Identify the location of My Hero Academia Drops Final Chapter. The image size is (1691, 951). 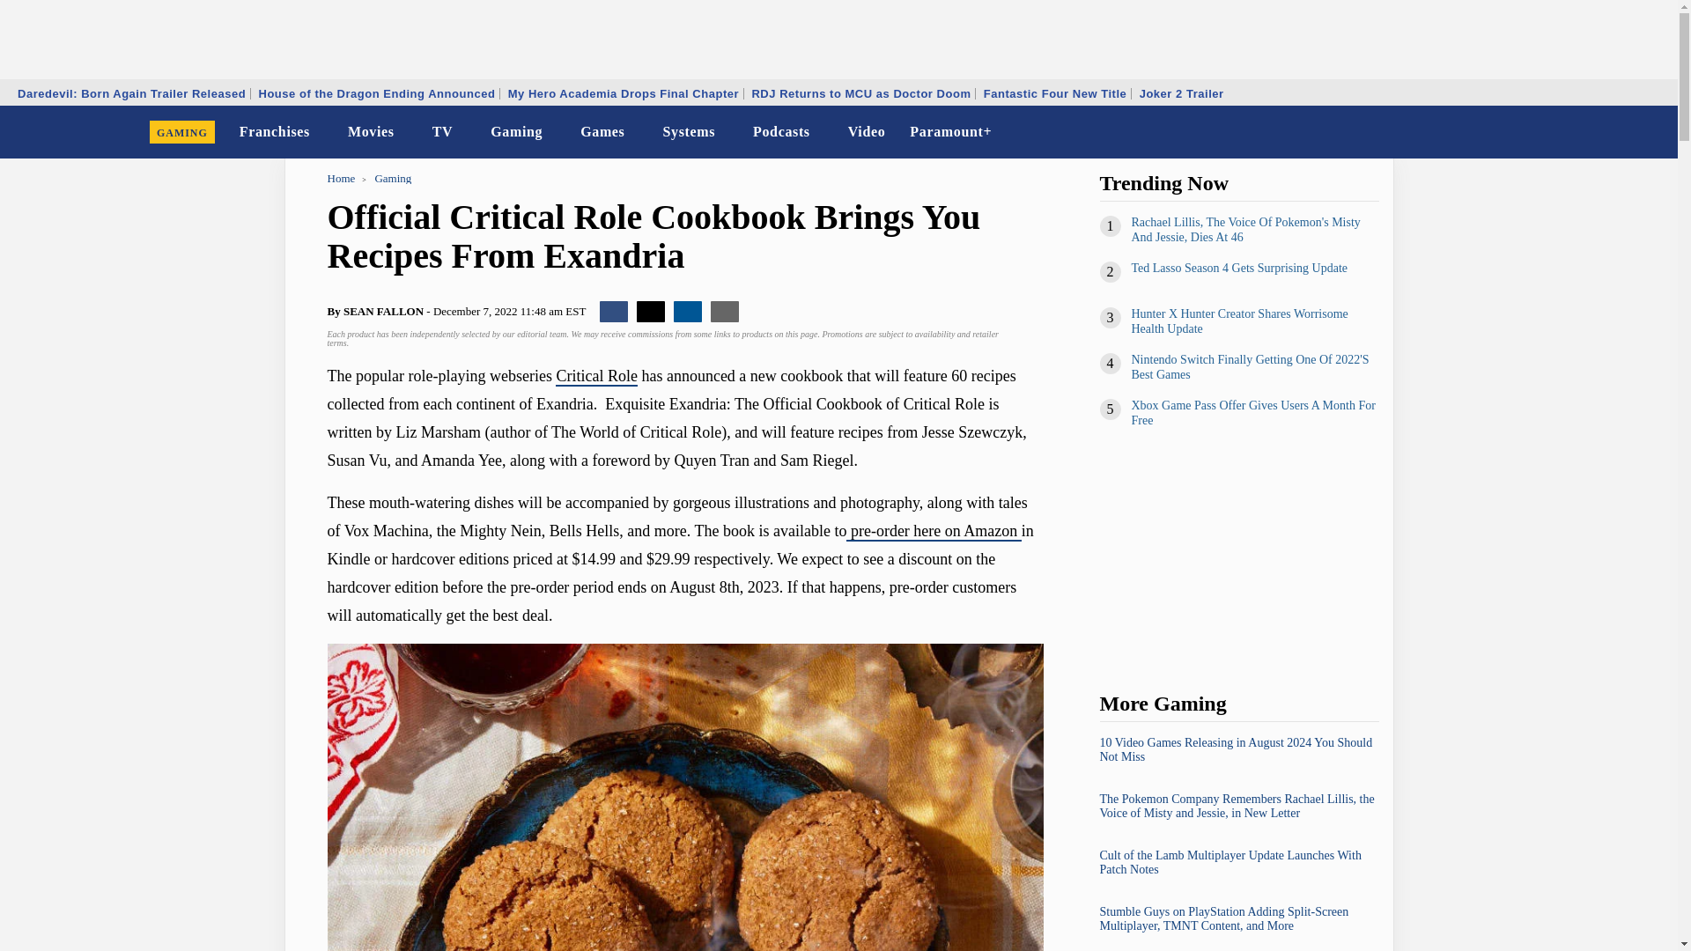
(624, 93).